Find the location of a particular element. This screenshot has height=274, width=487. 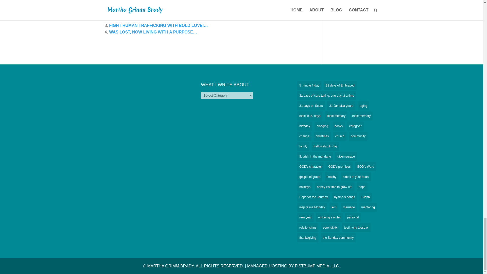

28 days of Embraced is located at coordinates (340, 85).